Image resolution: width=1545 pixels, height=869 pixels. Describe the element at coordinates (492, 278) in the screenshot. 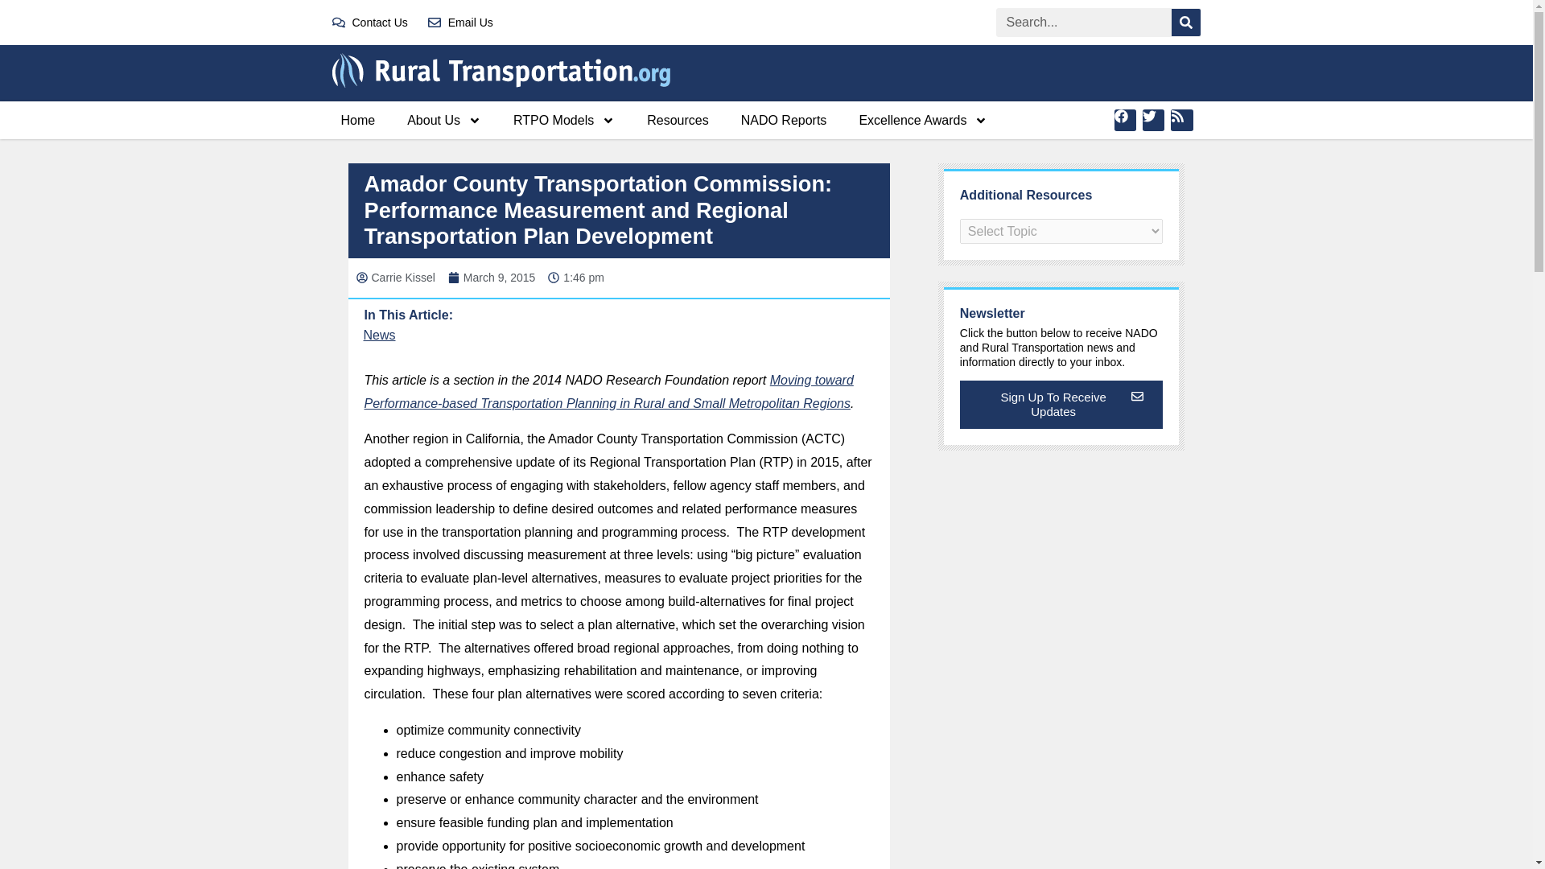

I see `March 9, 2015` at that location.